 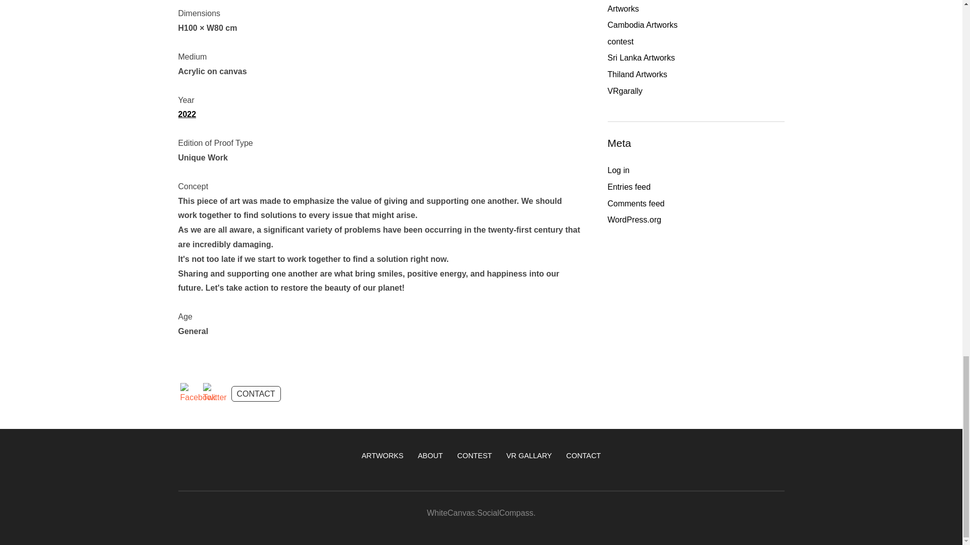 I want to click on 2022, so click(x=186, y=114).